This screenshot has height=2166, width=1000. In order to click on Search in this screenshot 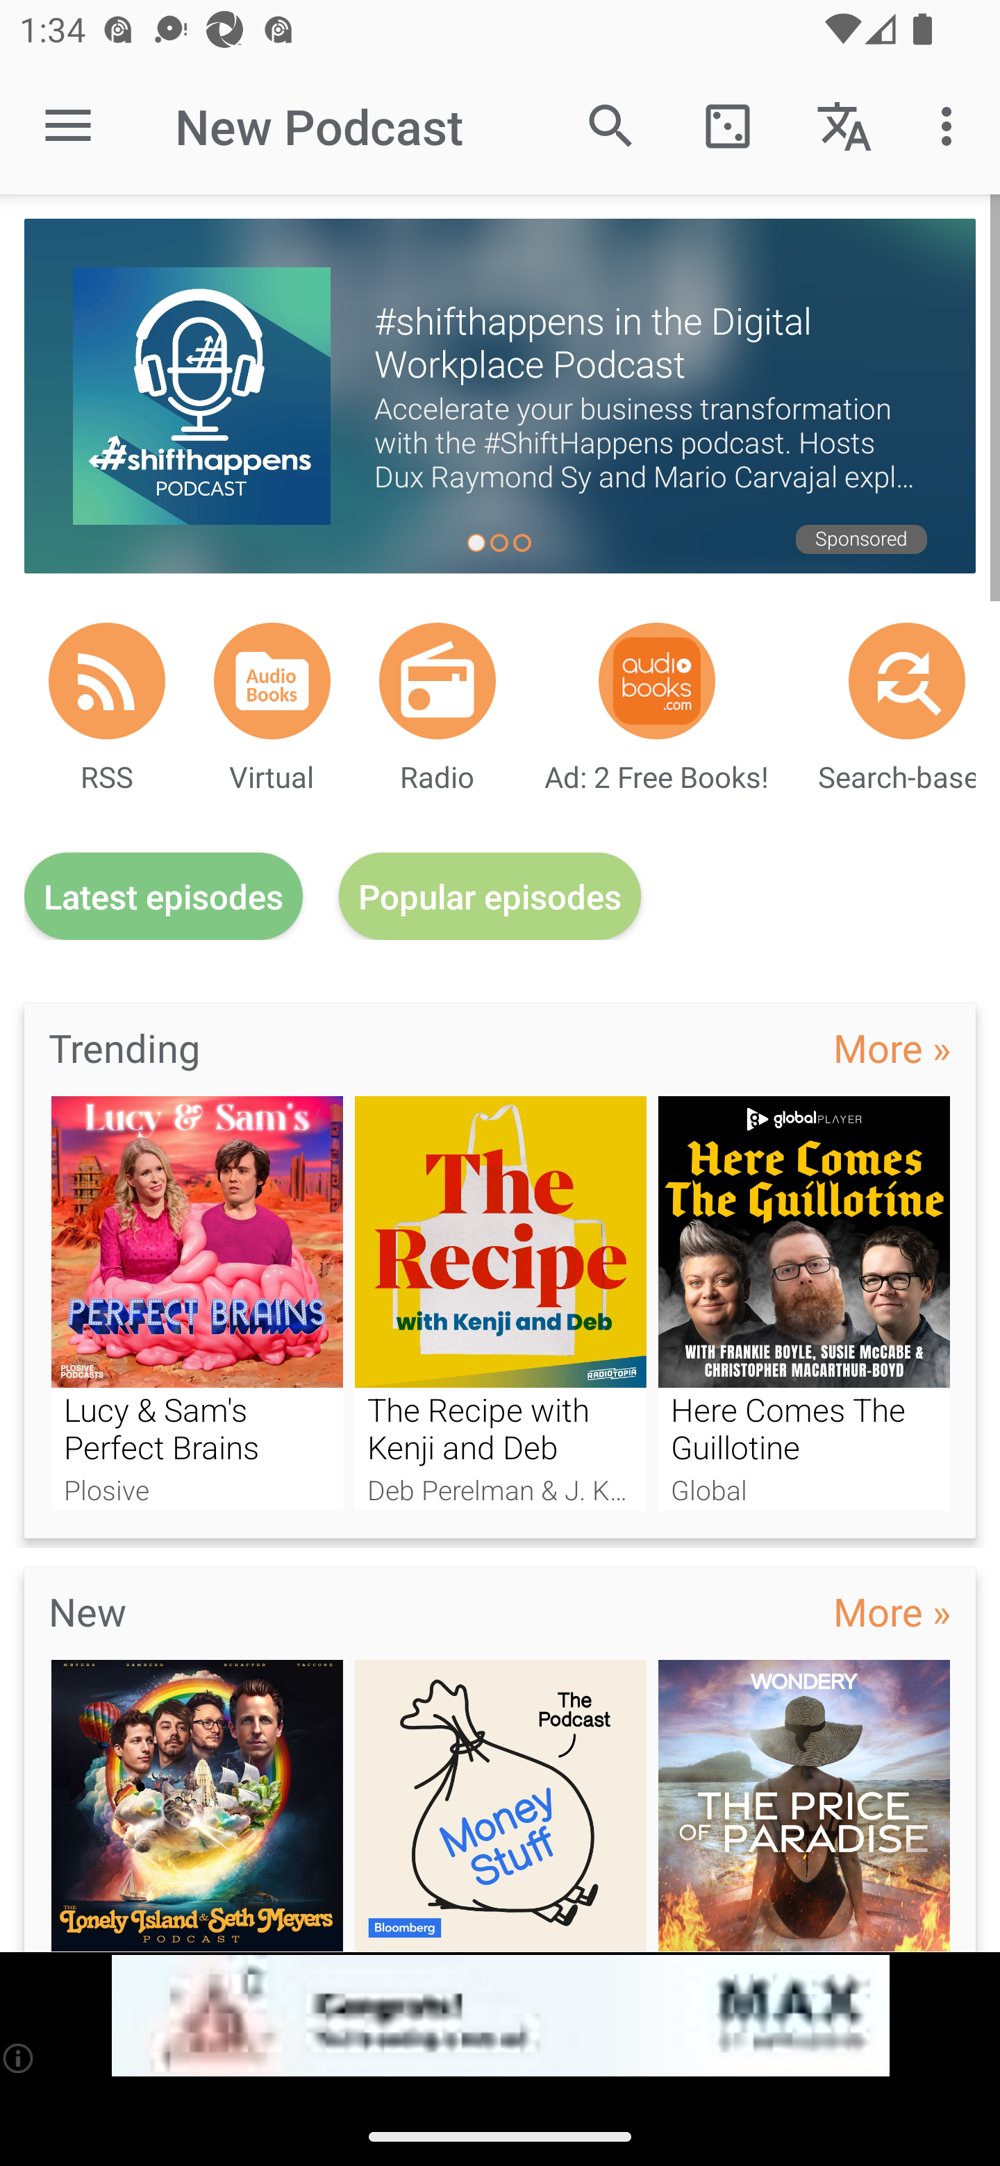, I will do `click(611, 125)`.